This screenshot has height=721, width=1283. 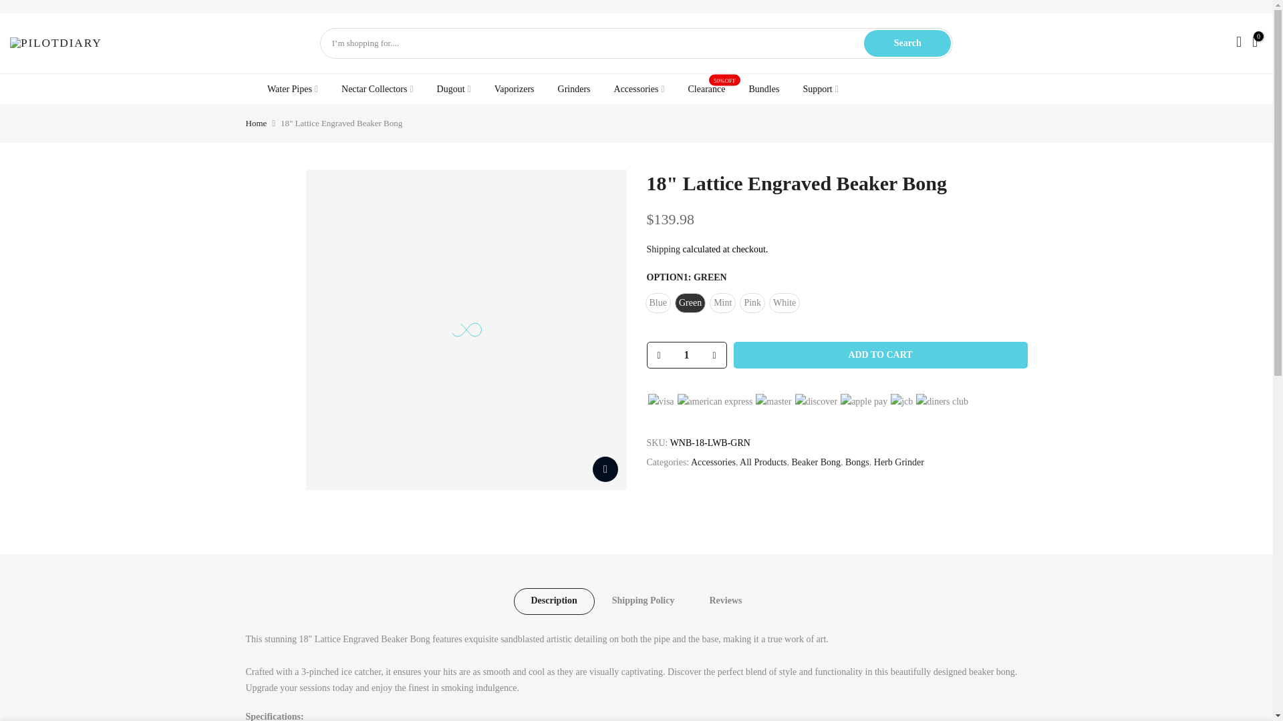 I want to click on Accessories, so click(x=713, y=462).